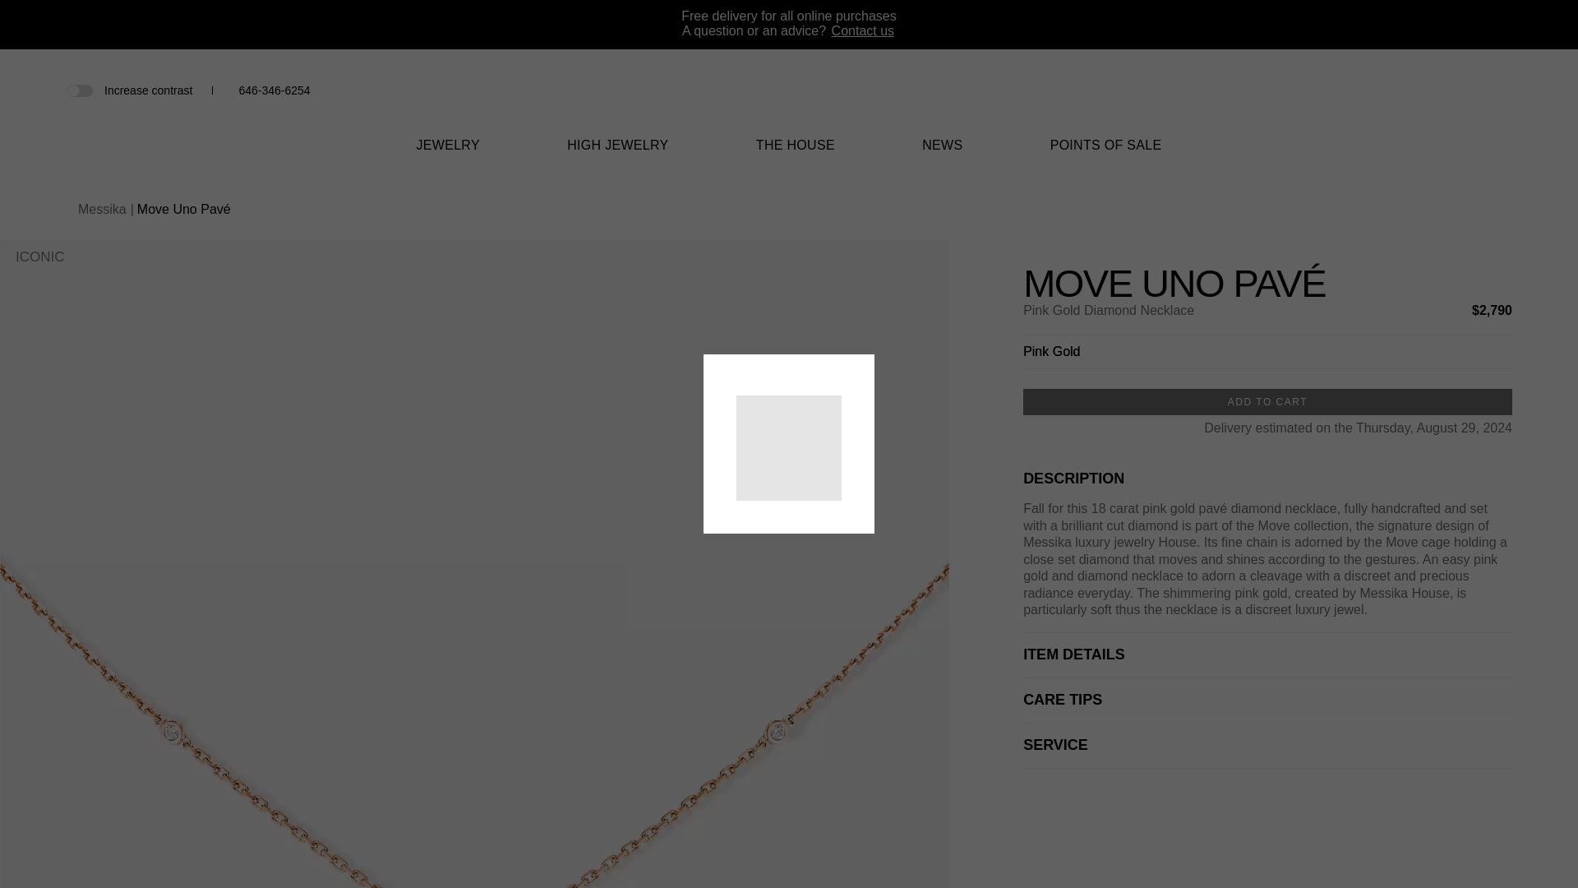  Describe the element at coordinates (1474, 90) in the screenshot. I see `Shopping Cart` at that location.